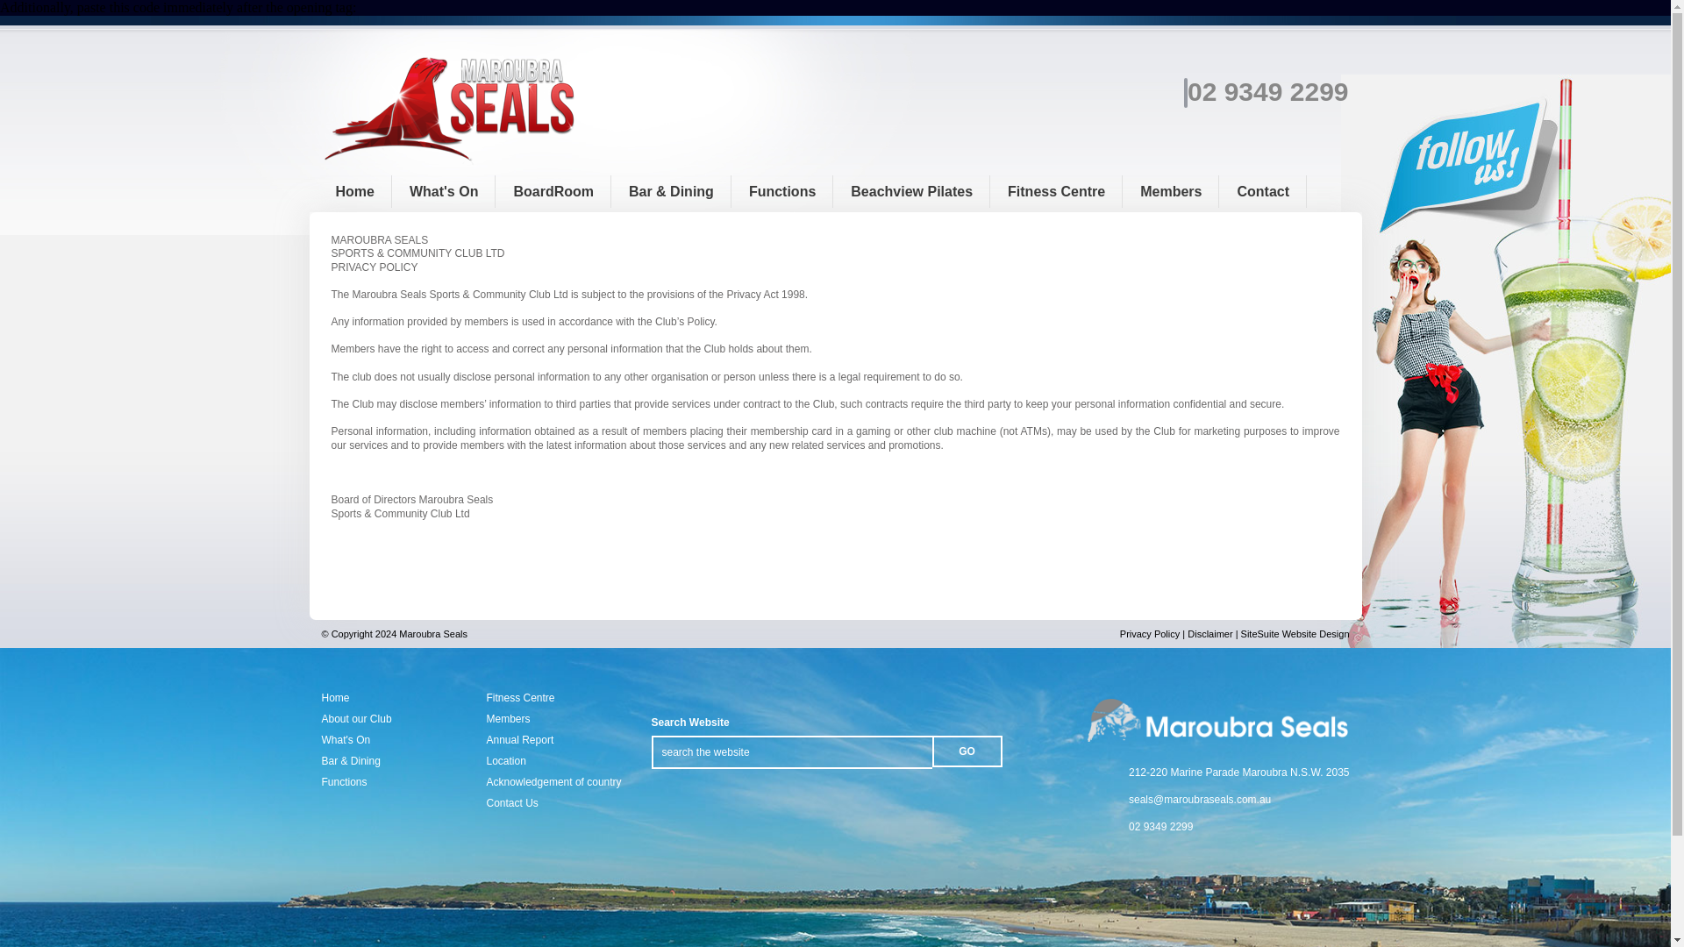  What do you see at coordinates (1266, 91) in the screenshot?
I see `02 9349 2299` at bounding box center [1266, 91].